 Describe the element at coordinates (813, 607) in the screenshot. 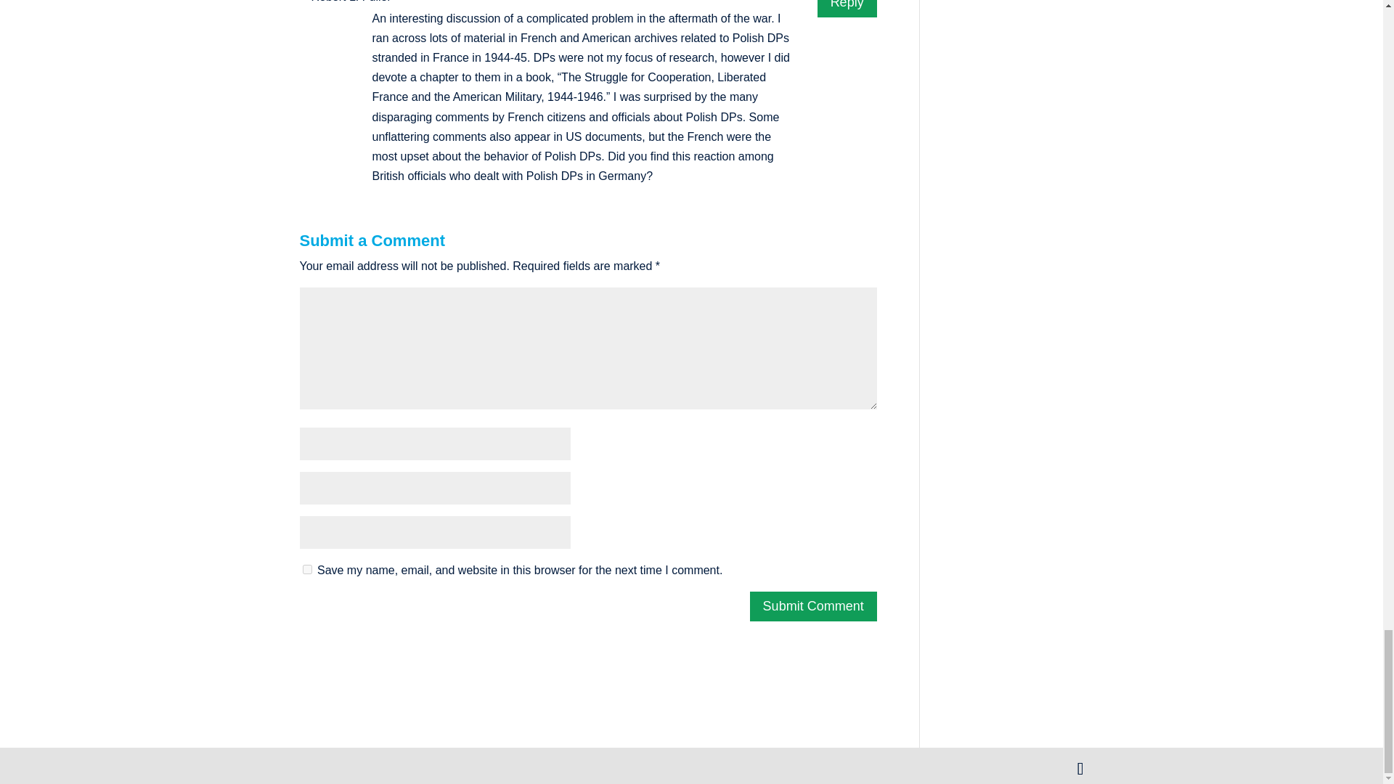

I see `Submit Comment` at that location.